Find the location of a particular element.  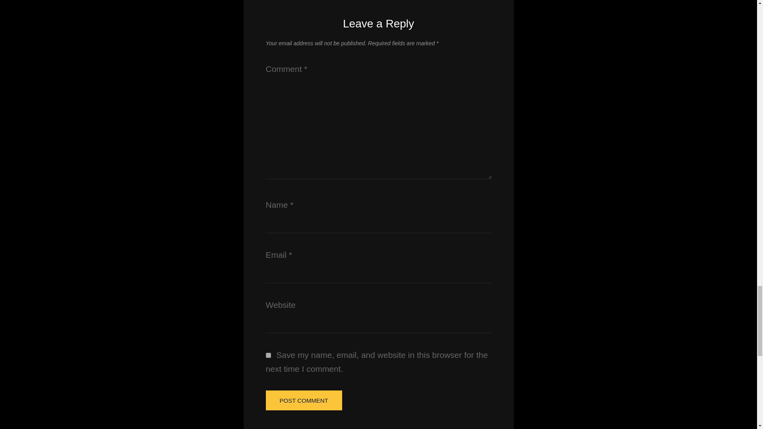

Post Comment is located at coordinates (304, 400).